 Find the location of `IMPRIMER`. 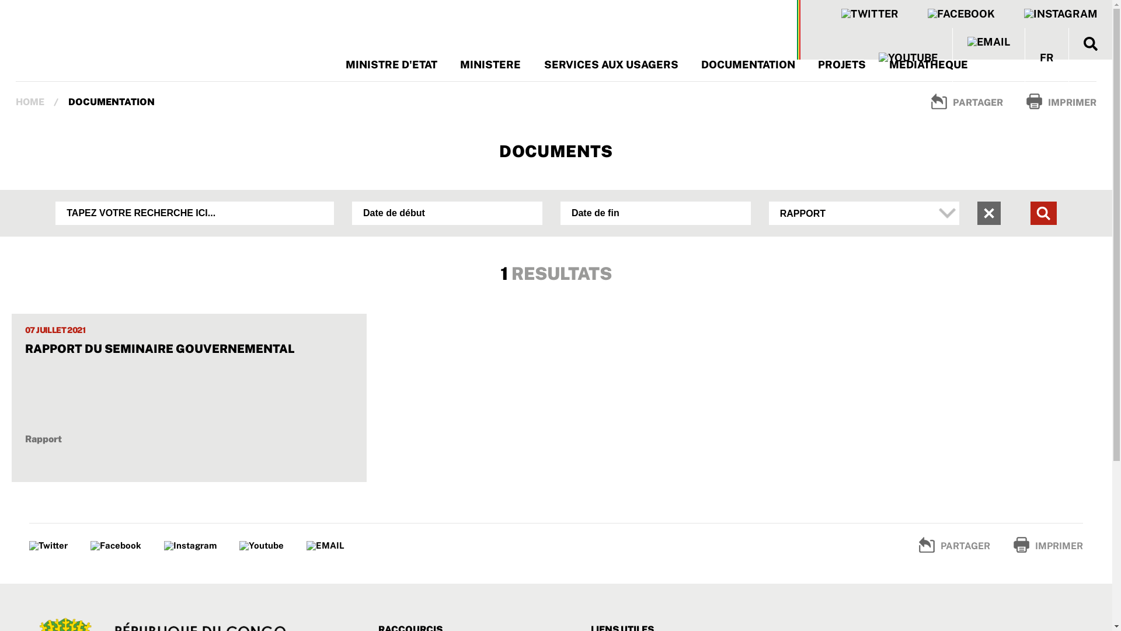

IMPRIMER is located at coordinates (1061, 101).